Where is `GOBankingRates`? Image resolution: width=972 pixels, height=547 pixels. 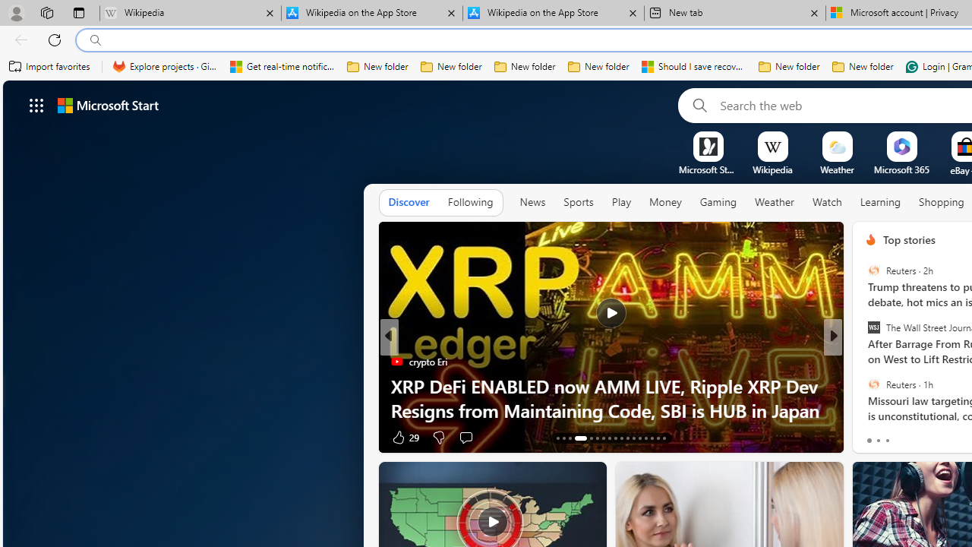
GOBankingRates is located at coordinates (864, 362).